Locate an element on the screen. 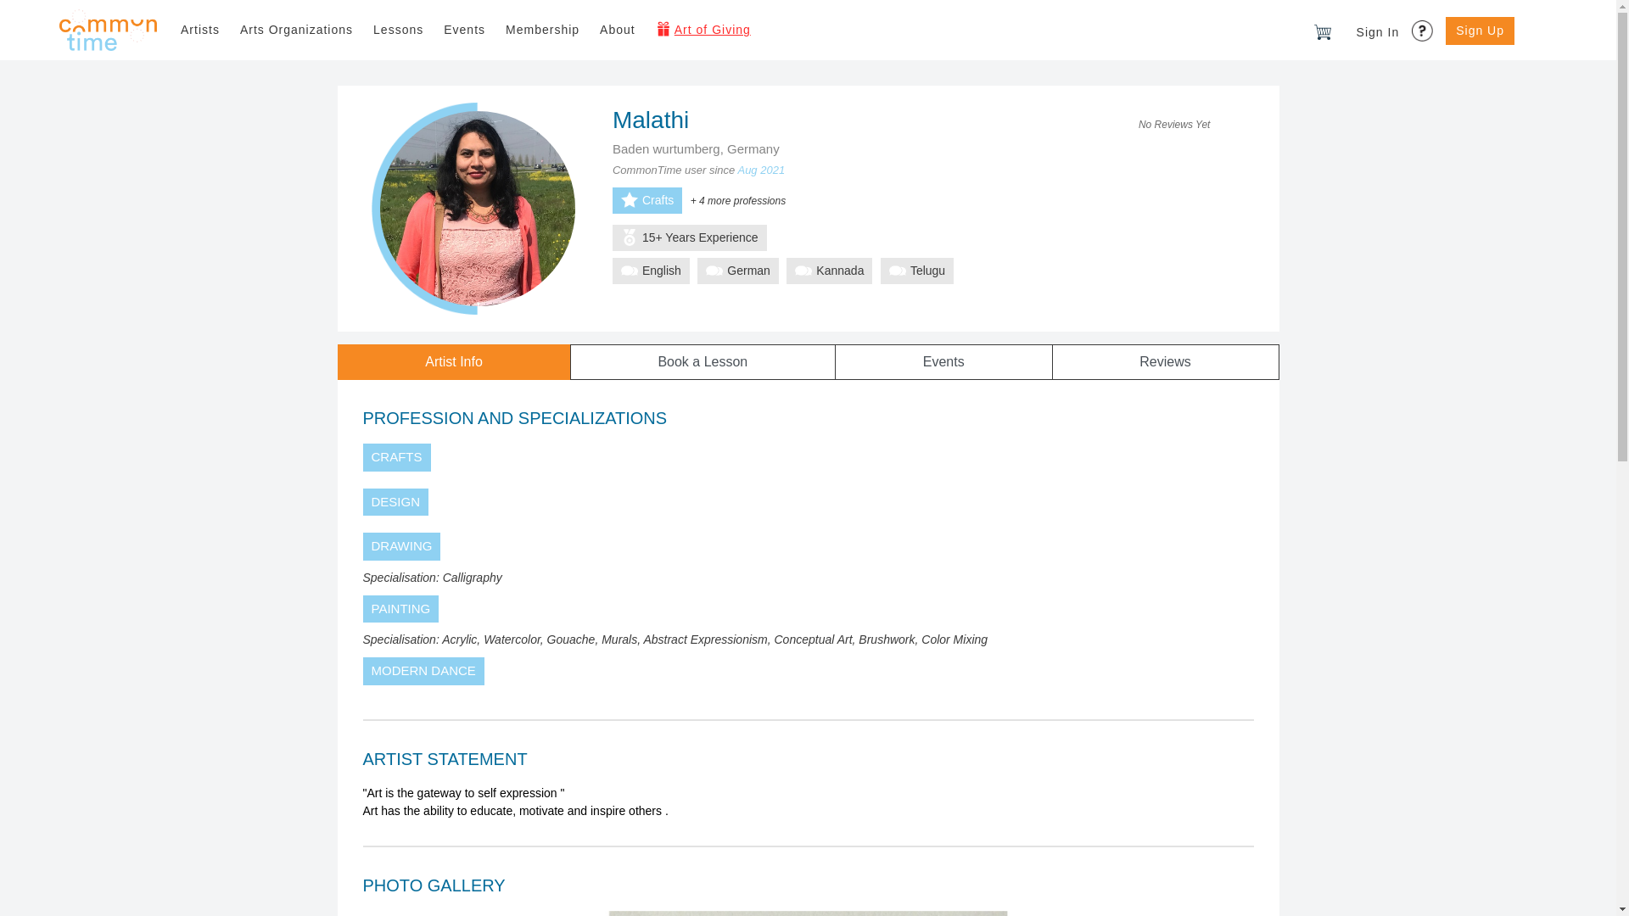 The height and width of the screenshot is (916, 1629). Arts Organizations is located at coordinates (296, 31).